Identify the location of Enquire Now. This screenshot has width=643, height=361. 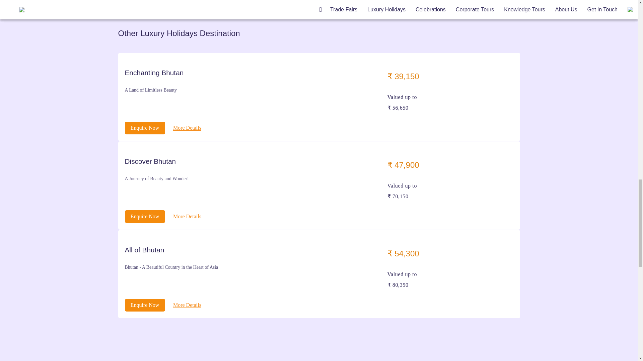
(145, 128).